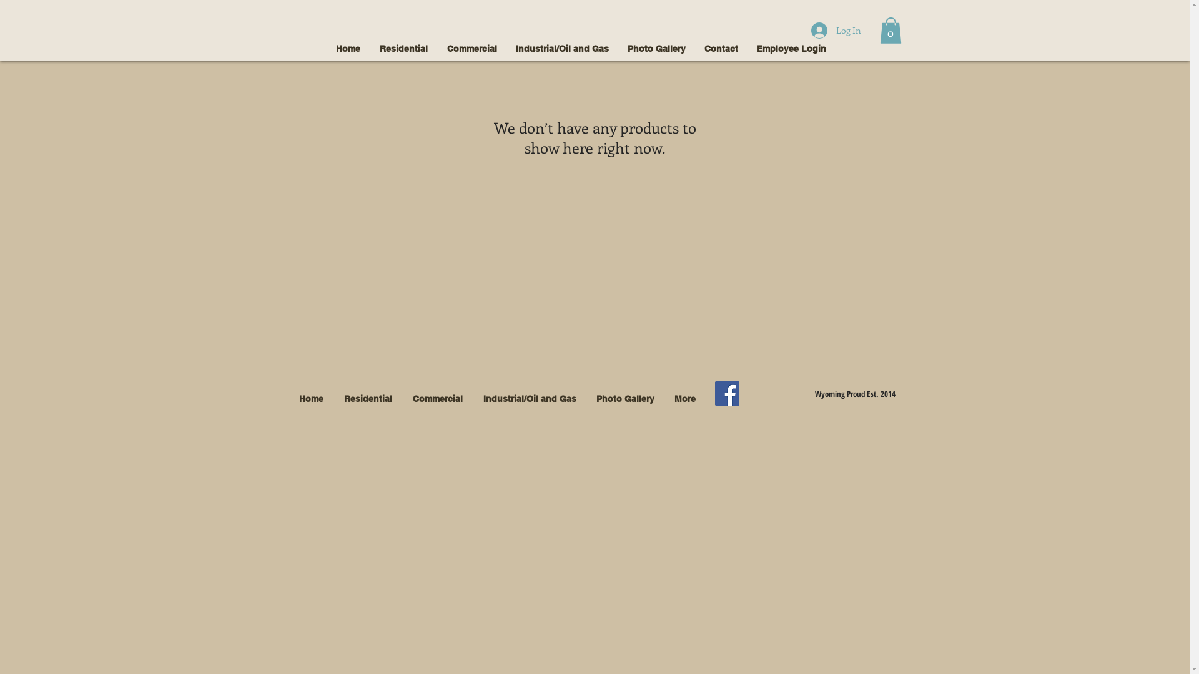 This screenshot has width=1199, height=674. Describe the element at coordinates (348, 49) in the screenshot. I see `Home` at that location.